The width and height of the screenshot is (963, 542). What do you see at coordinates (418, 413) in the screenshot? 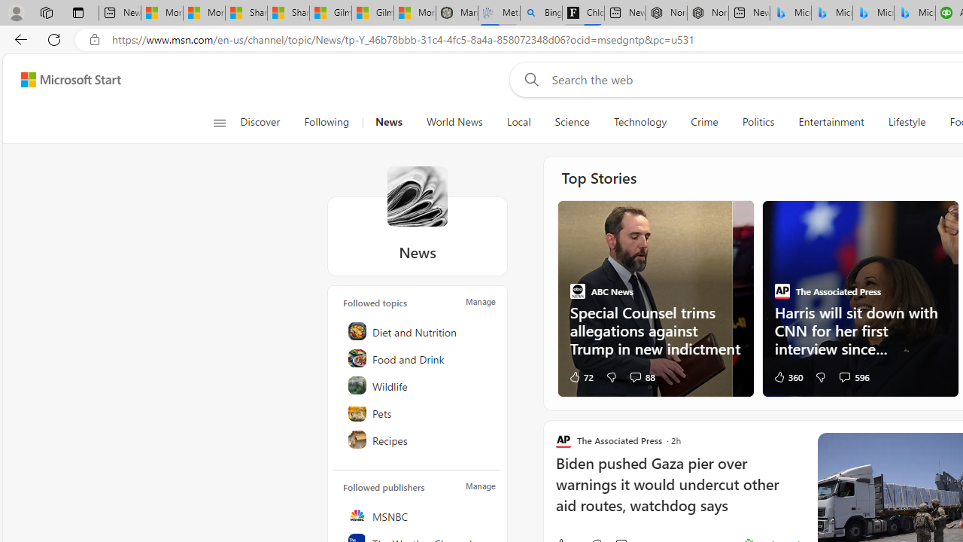
I see `Pets` at bounding box center [418, 413].